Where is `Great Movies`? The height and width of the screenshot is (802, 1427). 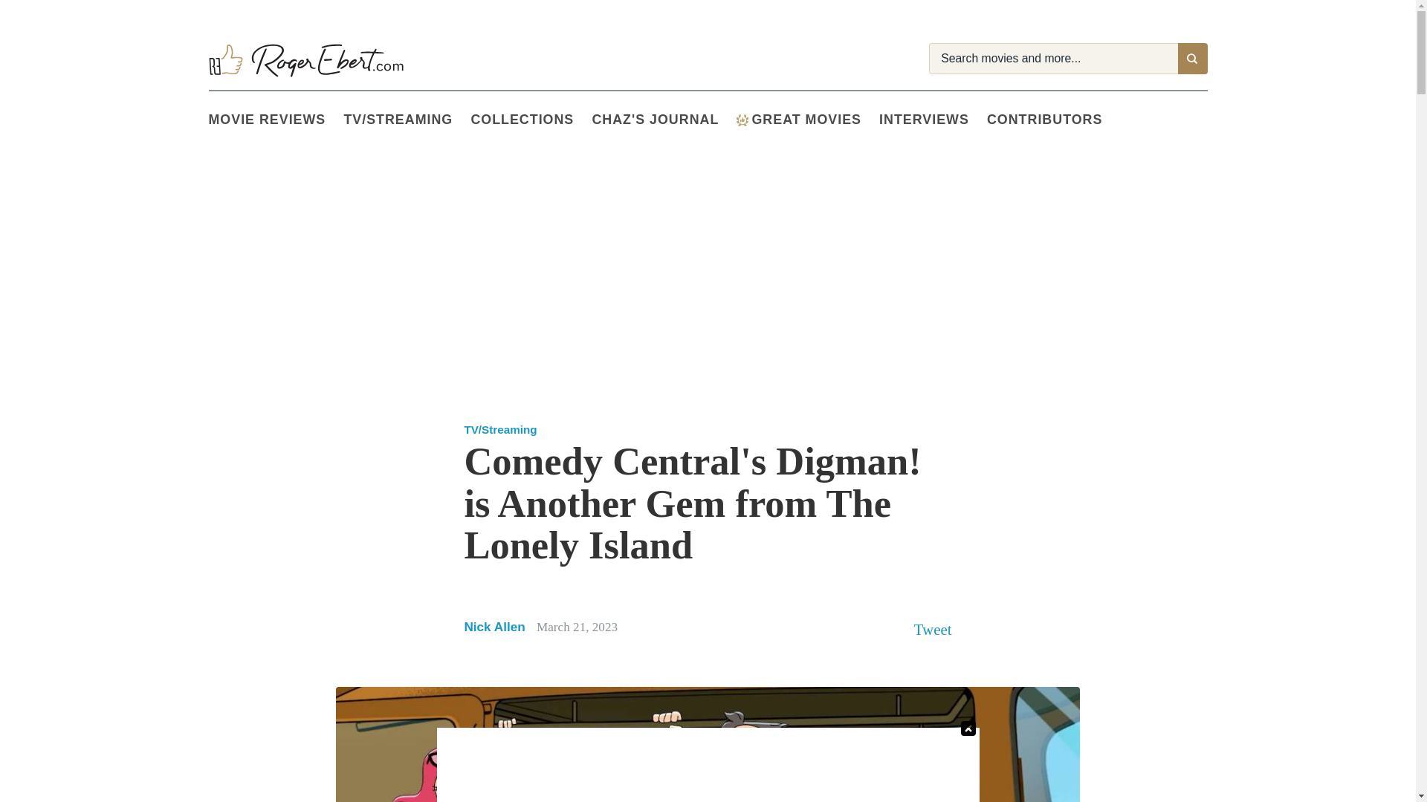
Great Movies is located at coordinates (742, 120).